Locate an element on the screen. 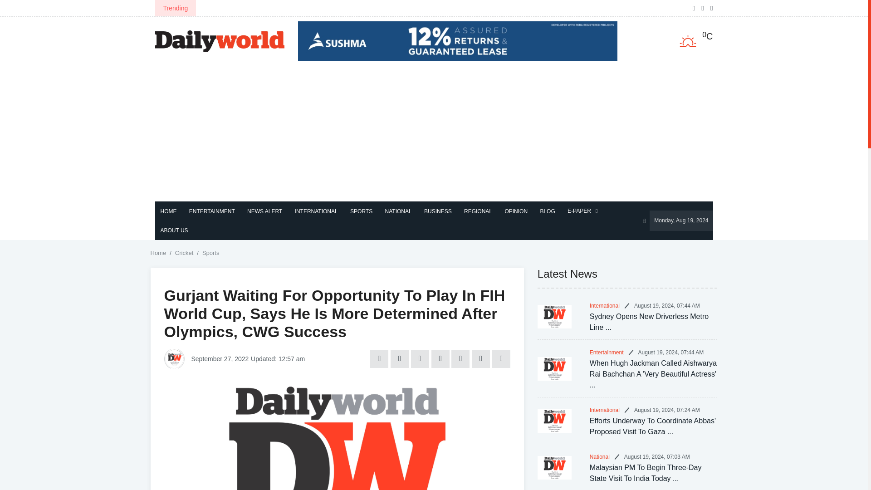  INTERNATIONAL is located at coordinates (316, 211).